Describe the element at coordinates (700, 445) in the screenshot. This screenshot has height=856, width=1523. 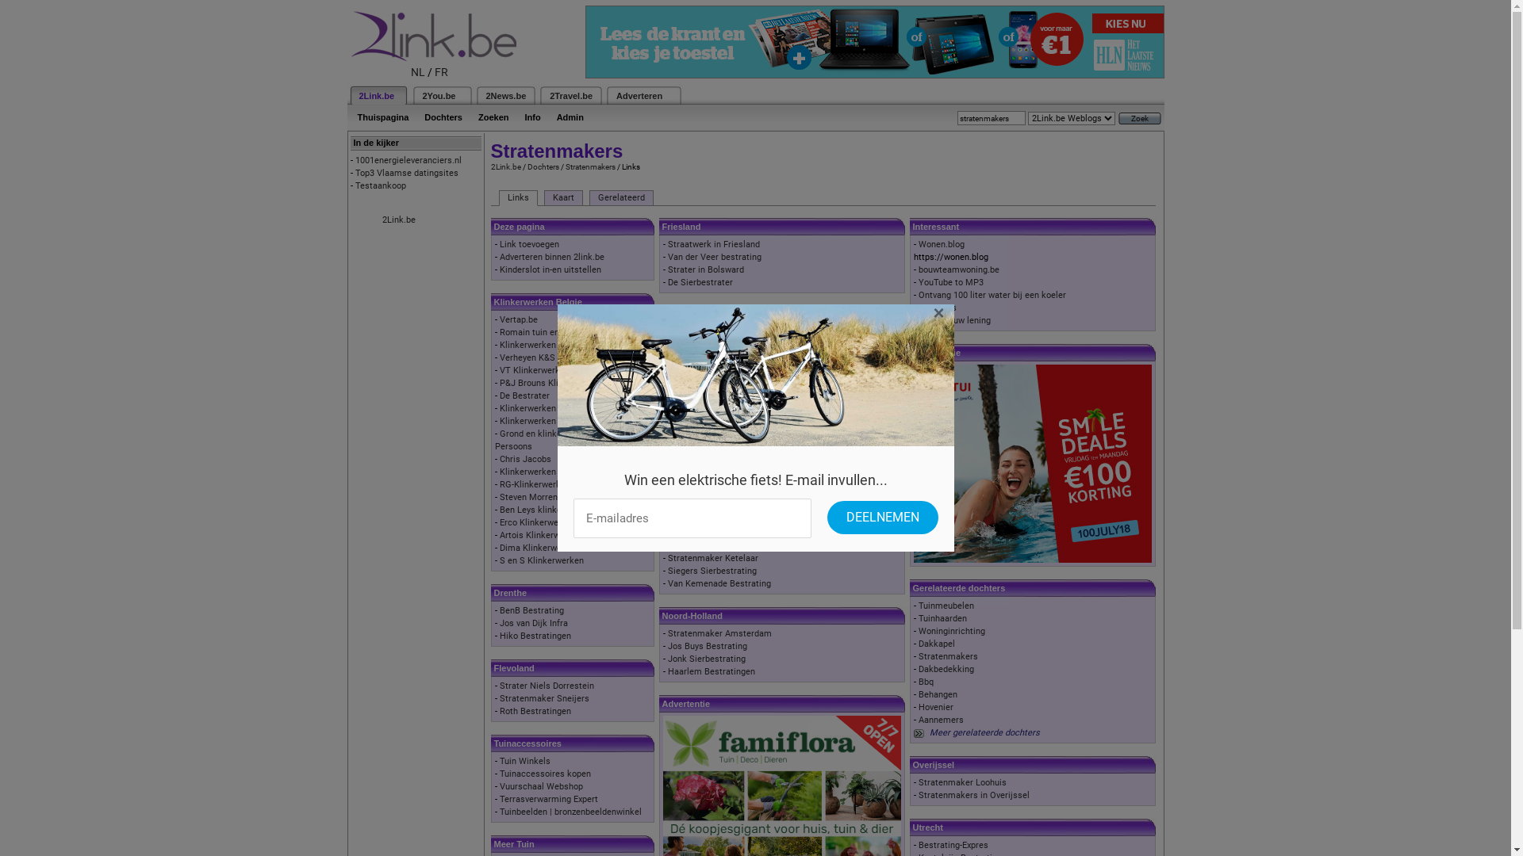
I see `Zwik Bestrating` at that location.